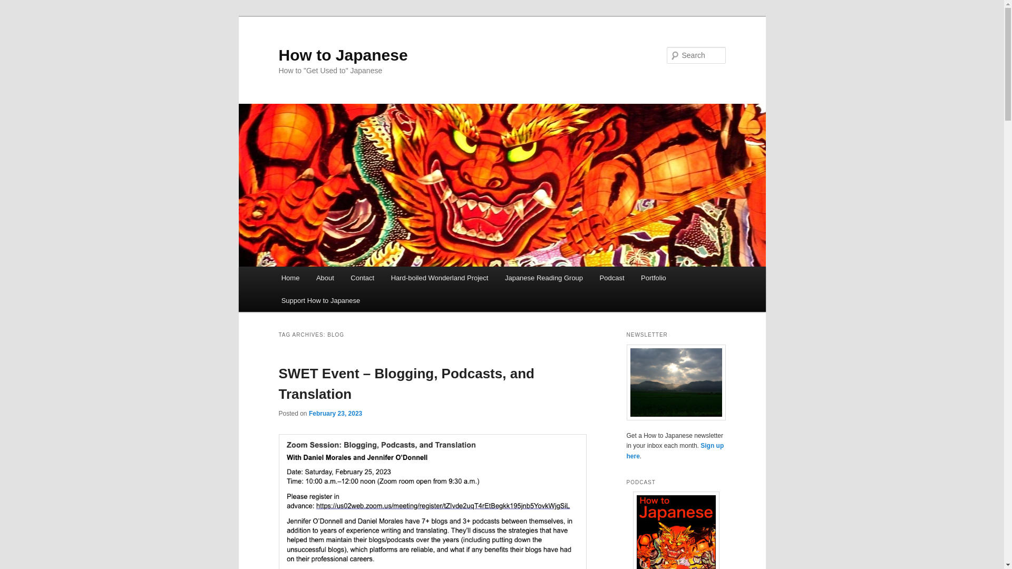 The width and height of the screenshot is (1012, 569). I want to click on About, so click(325, 278).